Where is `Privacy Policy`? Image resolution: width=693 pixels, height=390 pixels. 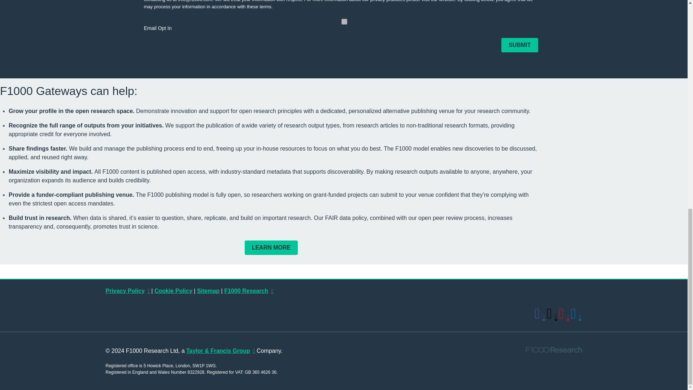
Privacy Policy is located at coordinates (127, 291).